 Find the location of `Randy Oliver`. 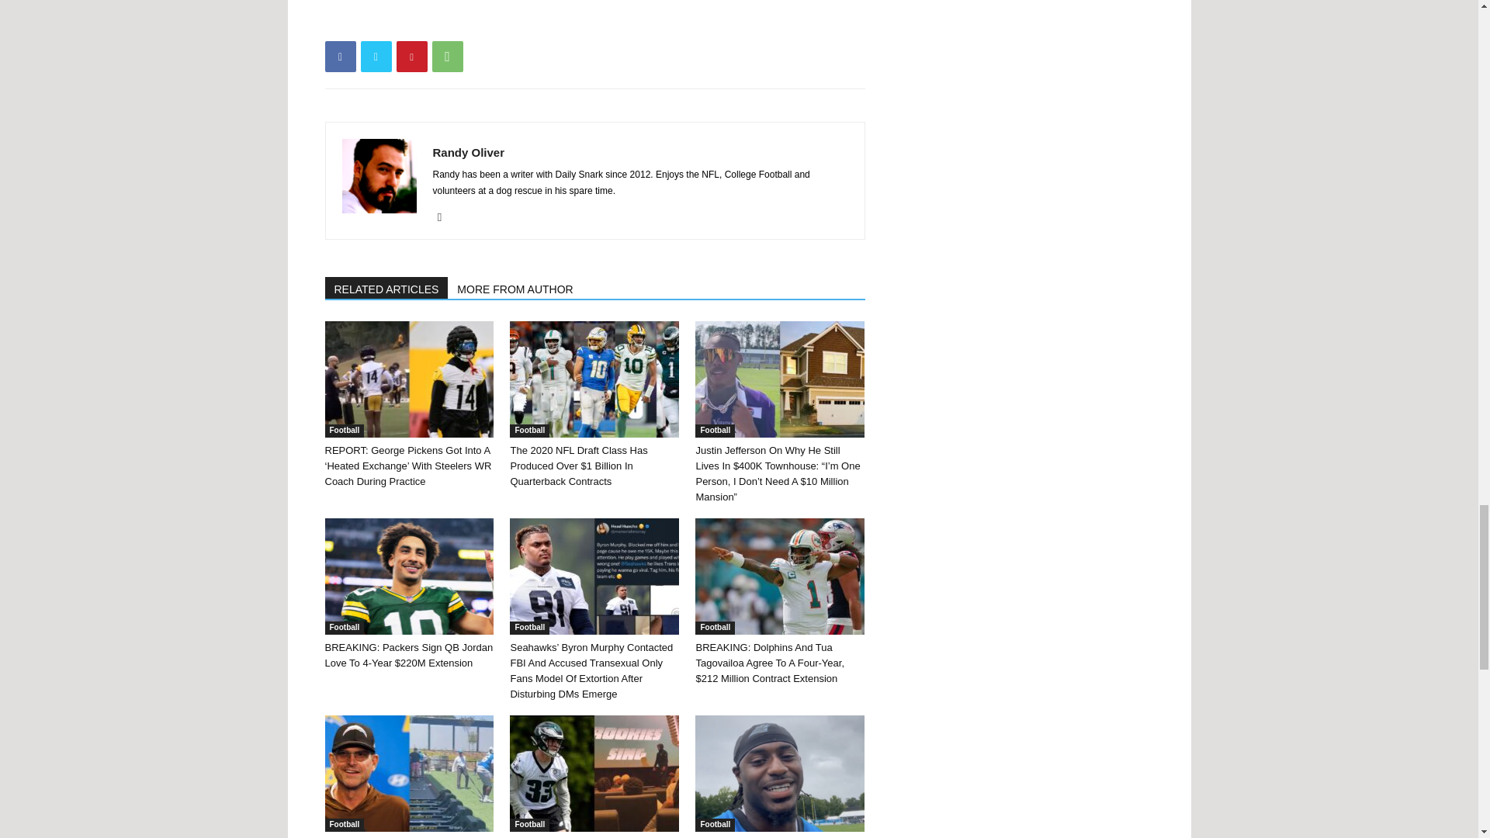

Randy Oliver is located at coordinates (469, 152).